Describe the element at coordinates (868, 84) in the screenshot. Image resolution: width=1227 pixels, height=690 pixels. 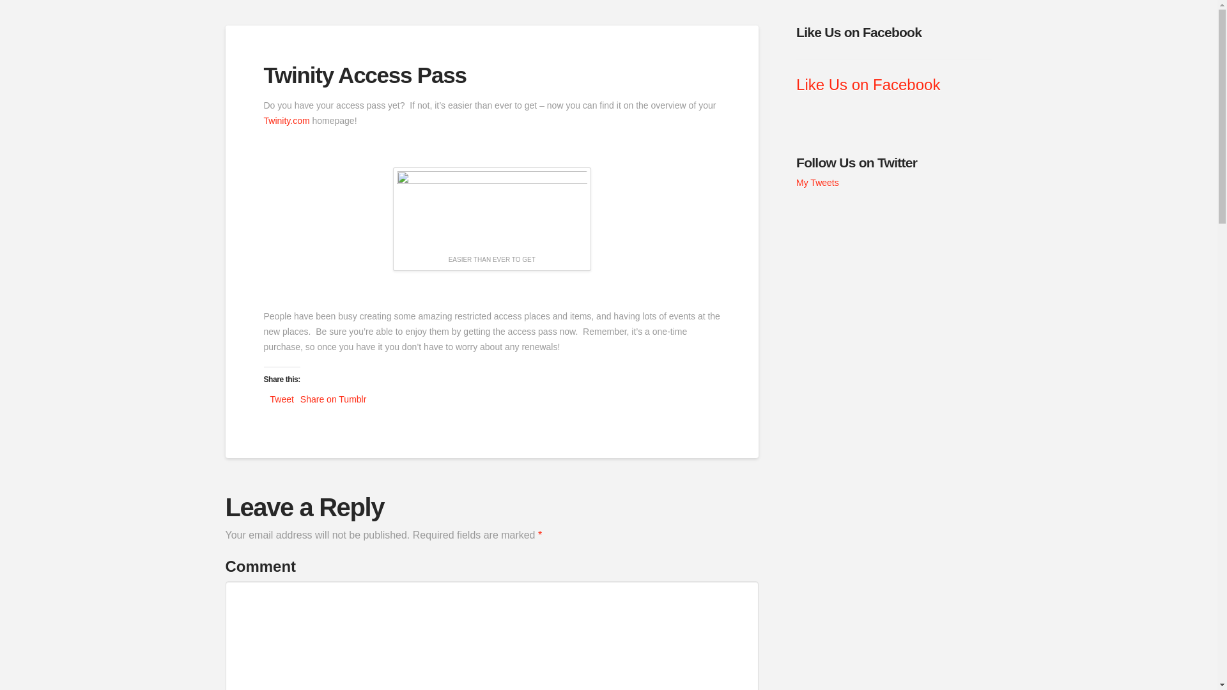
I see `Like Us on Facebook` at that location.